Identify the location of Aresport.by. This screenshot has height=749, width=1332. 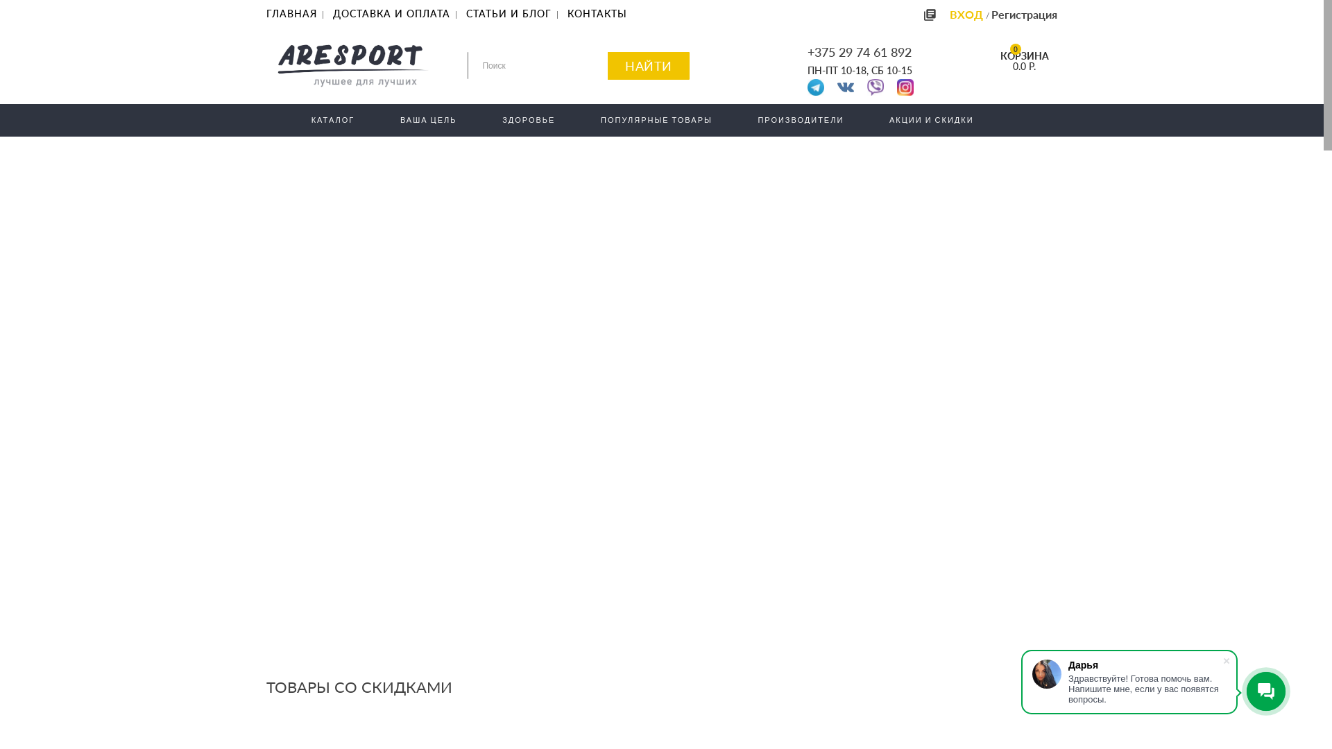
(353, 66).